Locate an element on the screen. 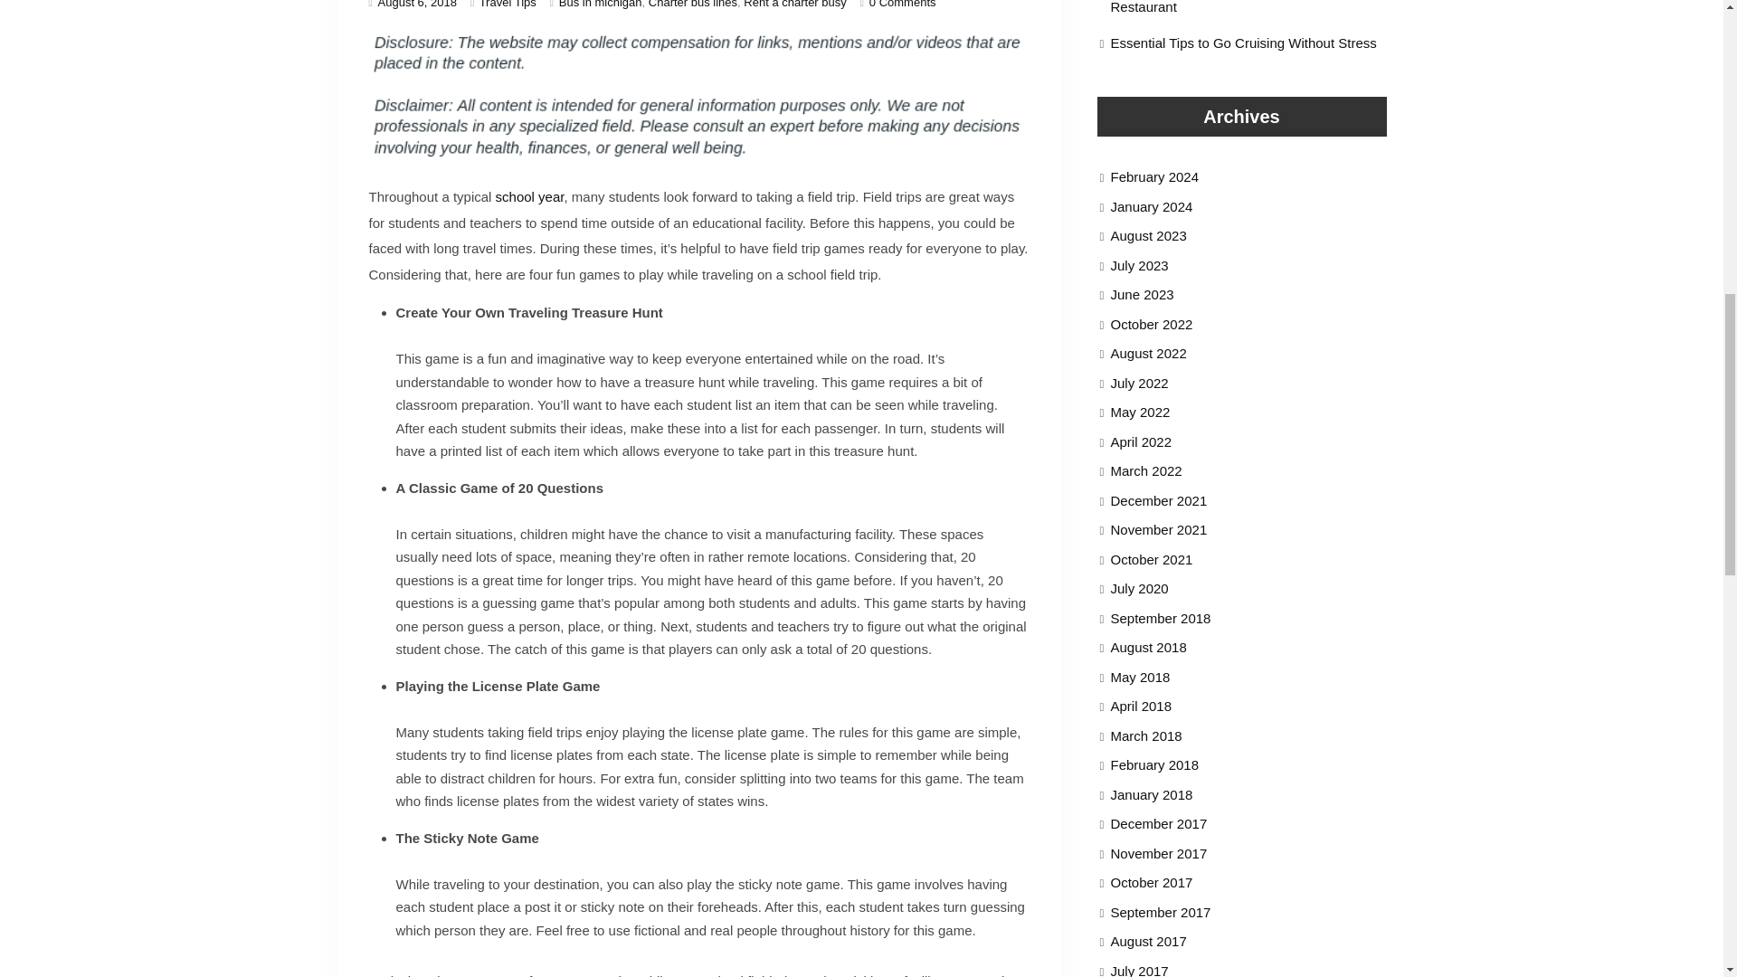 This screenshot has height=977, width=1737. July 2023 is located at coordinates (1140, 265).